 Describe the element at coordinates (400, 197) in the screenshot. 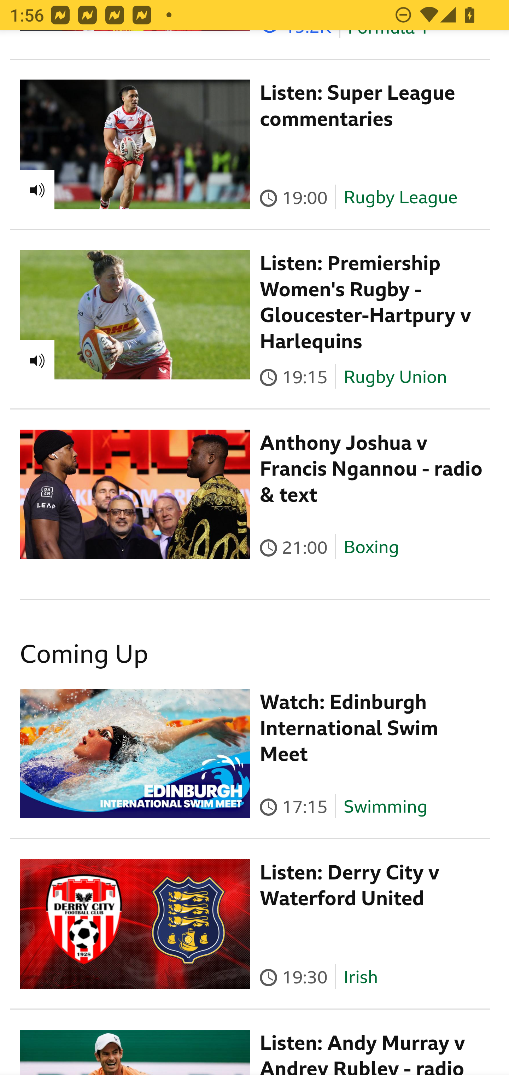

I see `Rugby League` at that location.